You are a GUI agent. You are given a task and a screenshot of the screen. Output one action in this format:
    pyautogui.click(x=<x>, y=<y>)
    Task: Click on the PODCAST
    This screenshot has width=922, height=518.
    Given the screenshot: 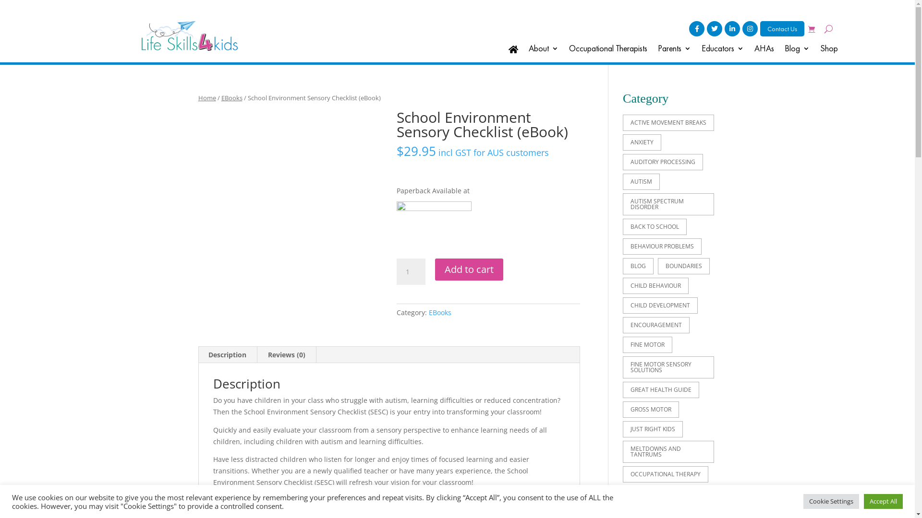 What is the action you would take?
    pyautogui.click(x=677, y=494)
    